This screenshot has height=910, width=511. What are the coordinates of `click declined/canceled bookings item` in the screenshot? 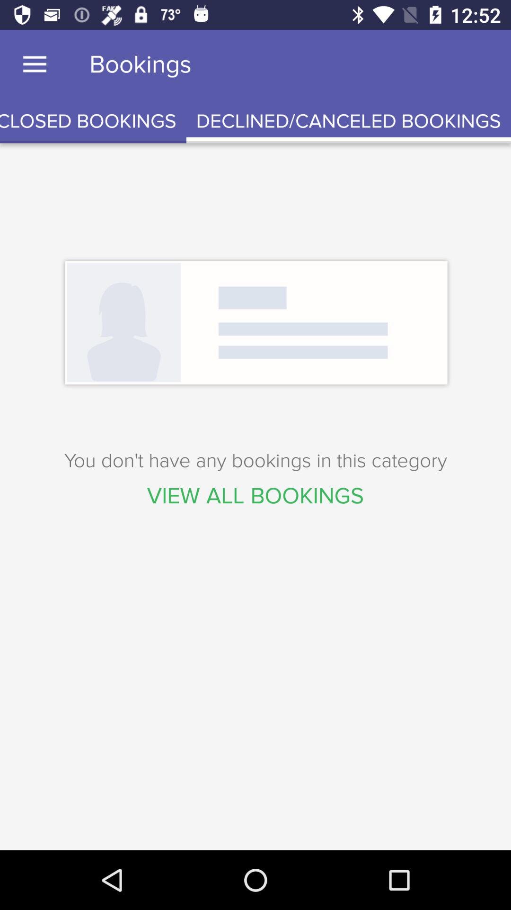 It's located at (348, 121).